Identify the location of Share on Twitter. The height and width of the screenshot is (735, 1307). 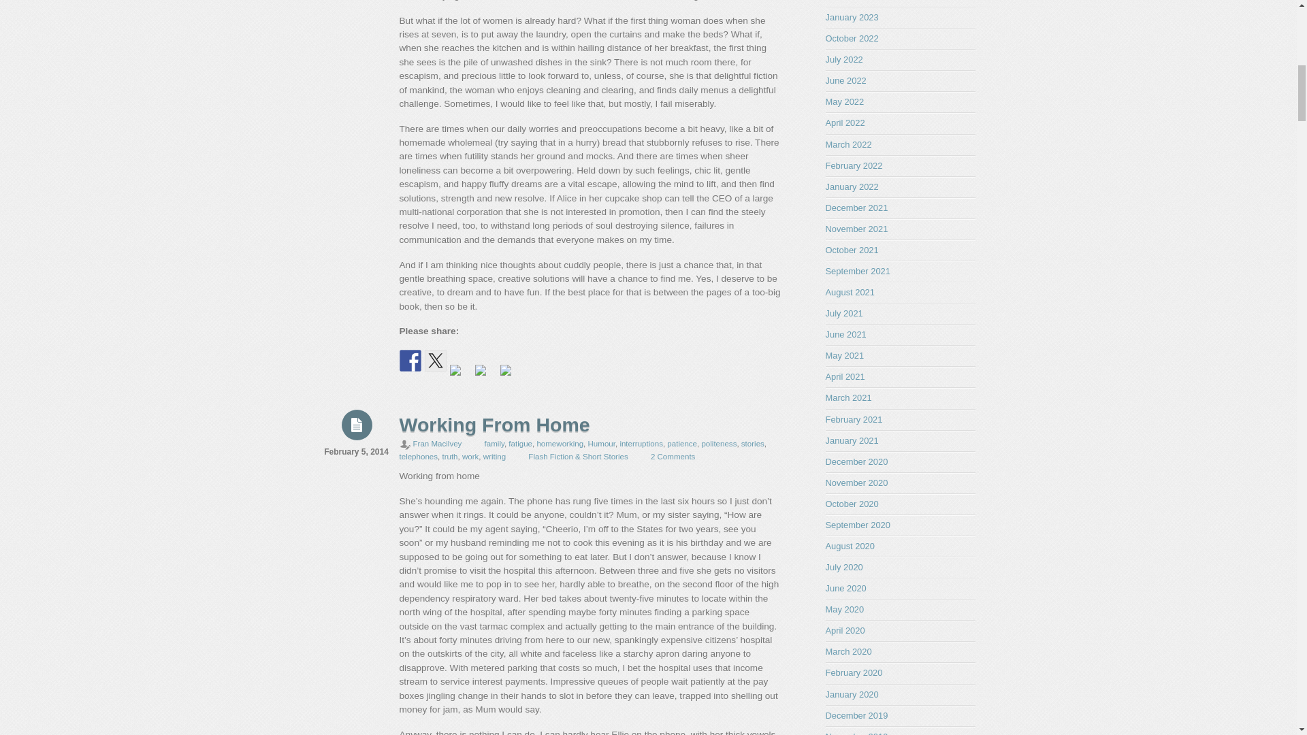
(436, 361).